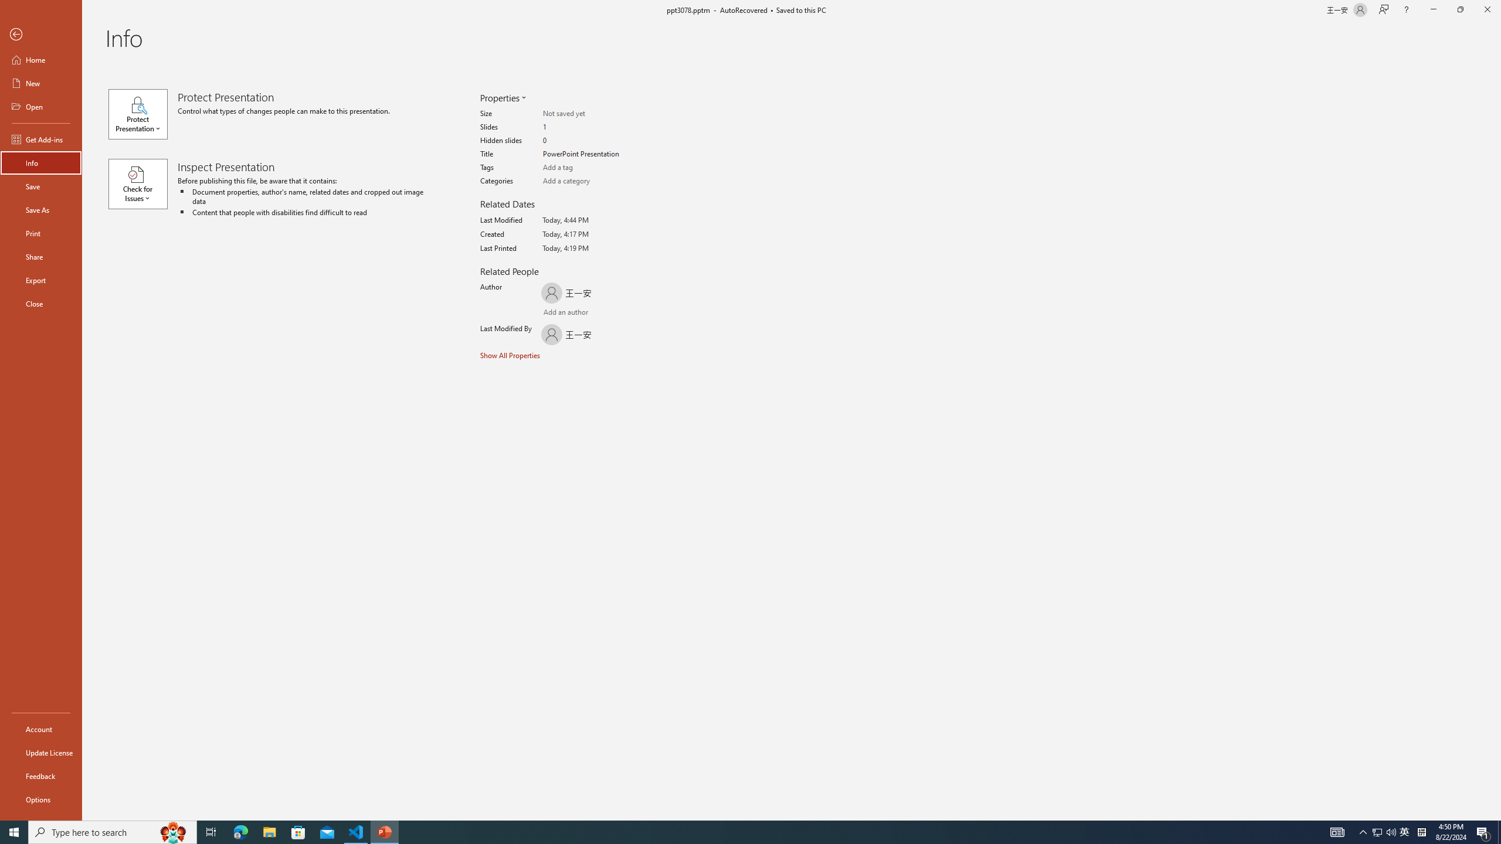 The image size is (1501, 844). Describe the element at coordinates (41, 83) in the screenshot. I see `New` at that location.